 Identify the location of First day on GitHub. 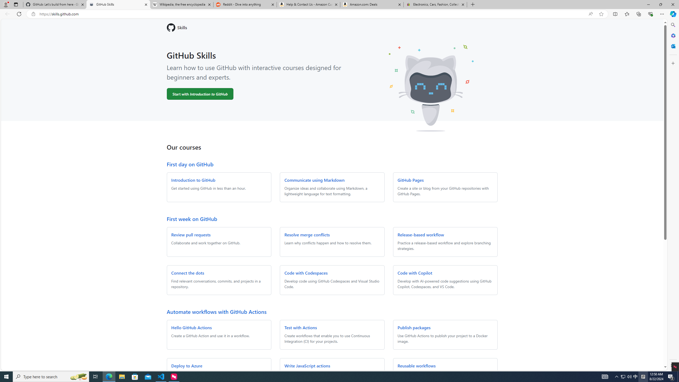
(190, 164).